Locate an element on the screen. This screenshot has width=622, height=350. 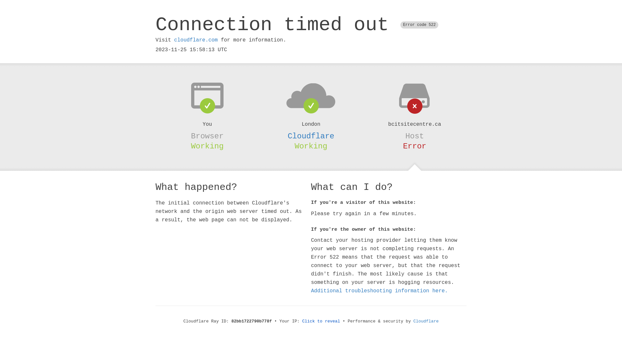
Click to reveal is located at coordinates (321, 321).